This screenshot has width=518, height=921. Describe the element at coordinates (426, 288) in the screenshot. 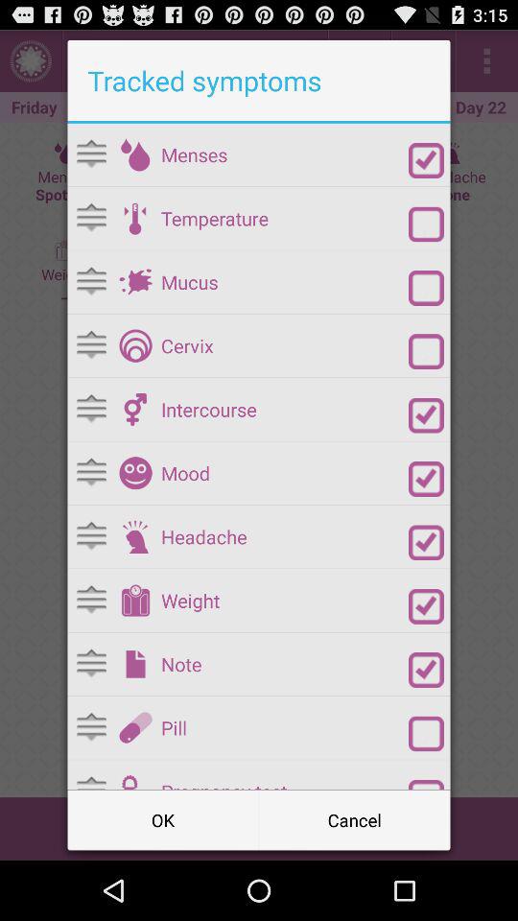

I see `selection option` at that location.